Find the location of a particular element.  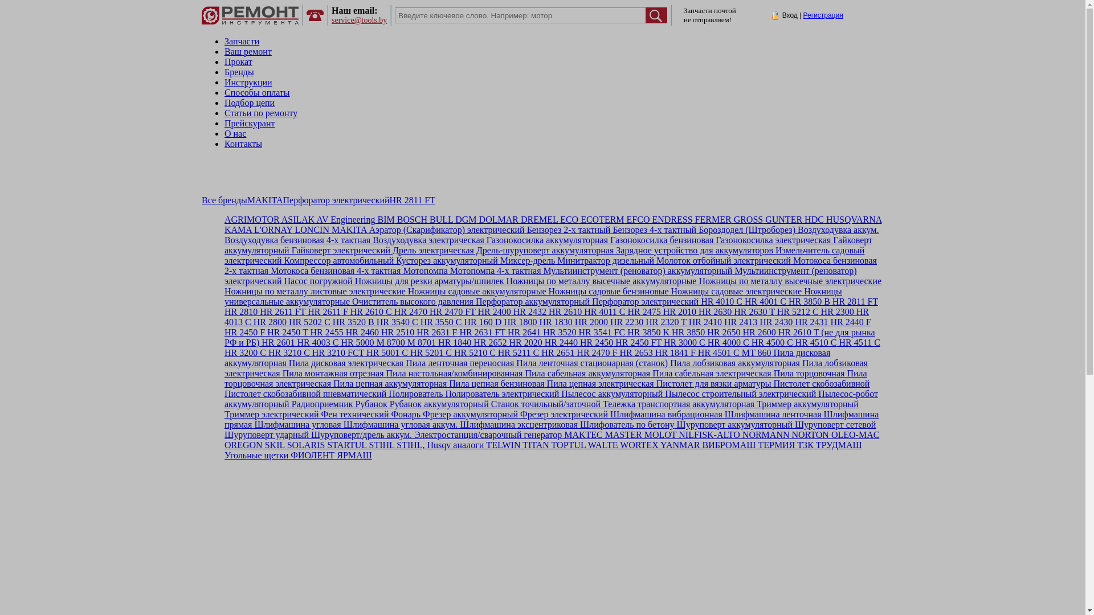

HR 2450 F is located at coordinates (245, 333).